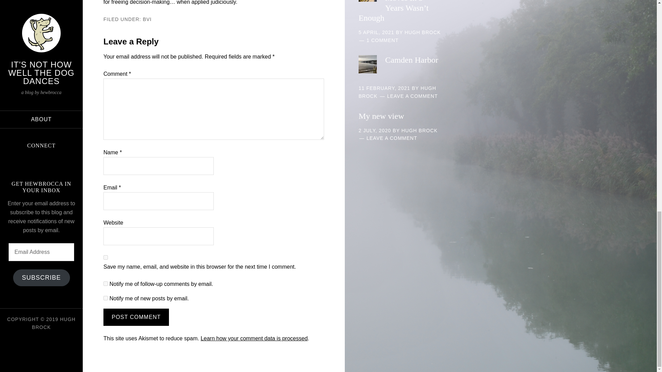 The height and width of the screenshot is (372, 662). I want to click on BVI, so click(147, 19).